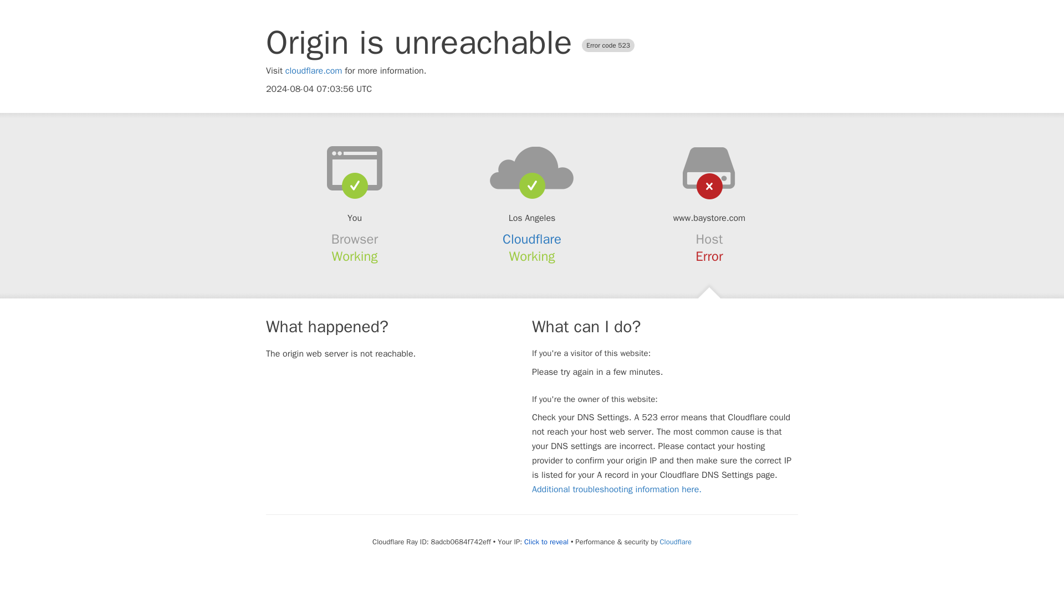 The image size is (1064, 598). Describe the element at coordinates (616, 489) in the screenshot. I see `Additional troubleshooting information here.` at that location.